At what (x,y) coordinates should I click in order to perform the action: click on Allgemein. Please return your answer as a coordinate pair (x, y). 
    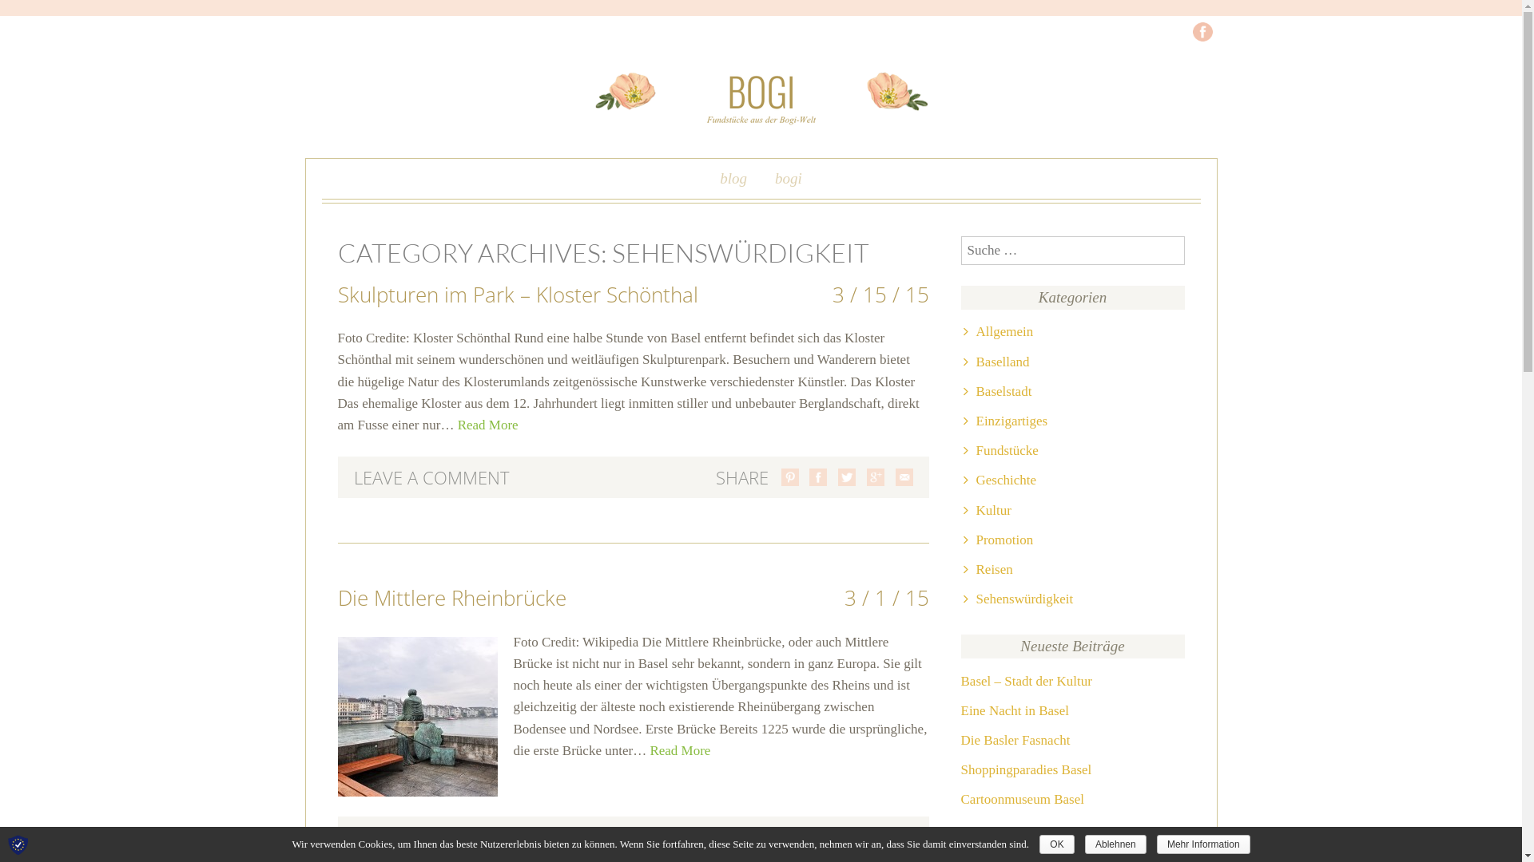
    Looking at the image, I should click on (999, 332).